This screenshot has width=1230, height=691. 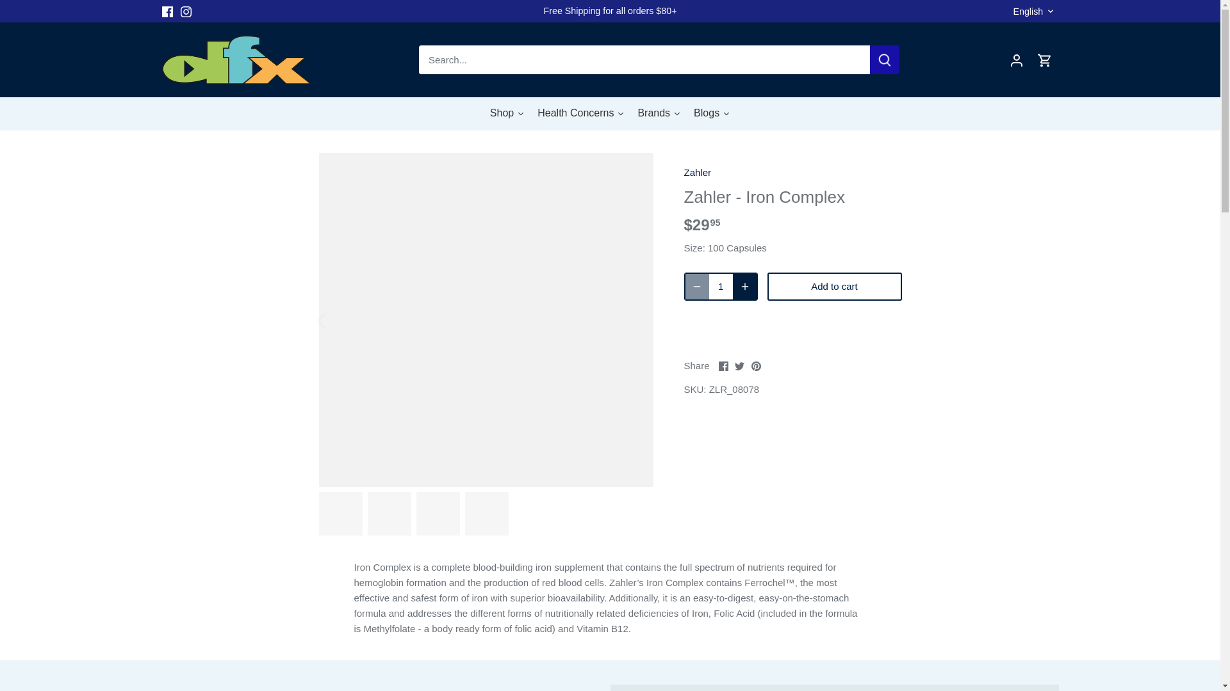 What do you see at coordinates (580, 113) in the screenshot?
I see `Go to cart` at bounding box center [580, 113].